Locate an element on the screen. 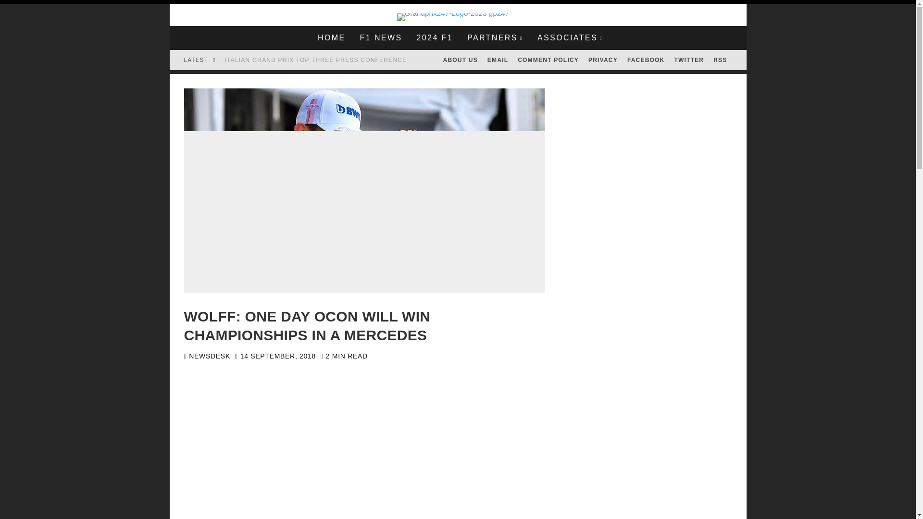 The width and height of the screenshot is (923, 519). PRIVACY is located at coordinates (603, 60).